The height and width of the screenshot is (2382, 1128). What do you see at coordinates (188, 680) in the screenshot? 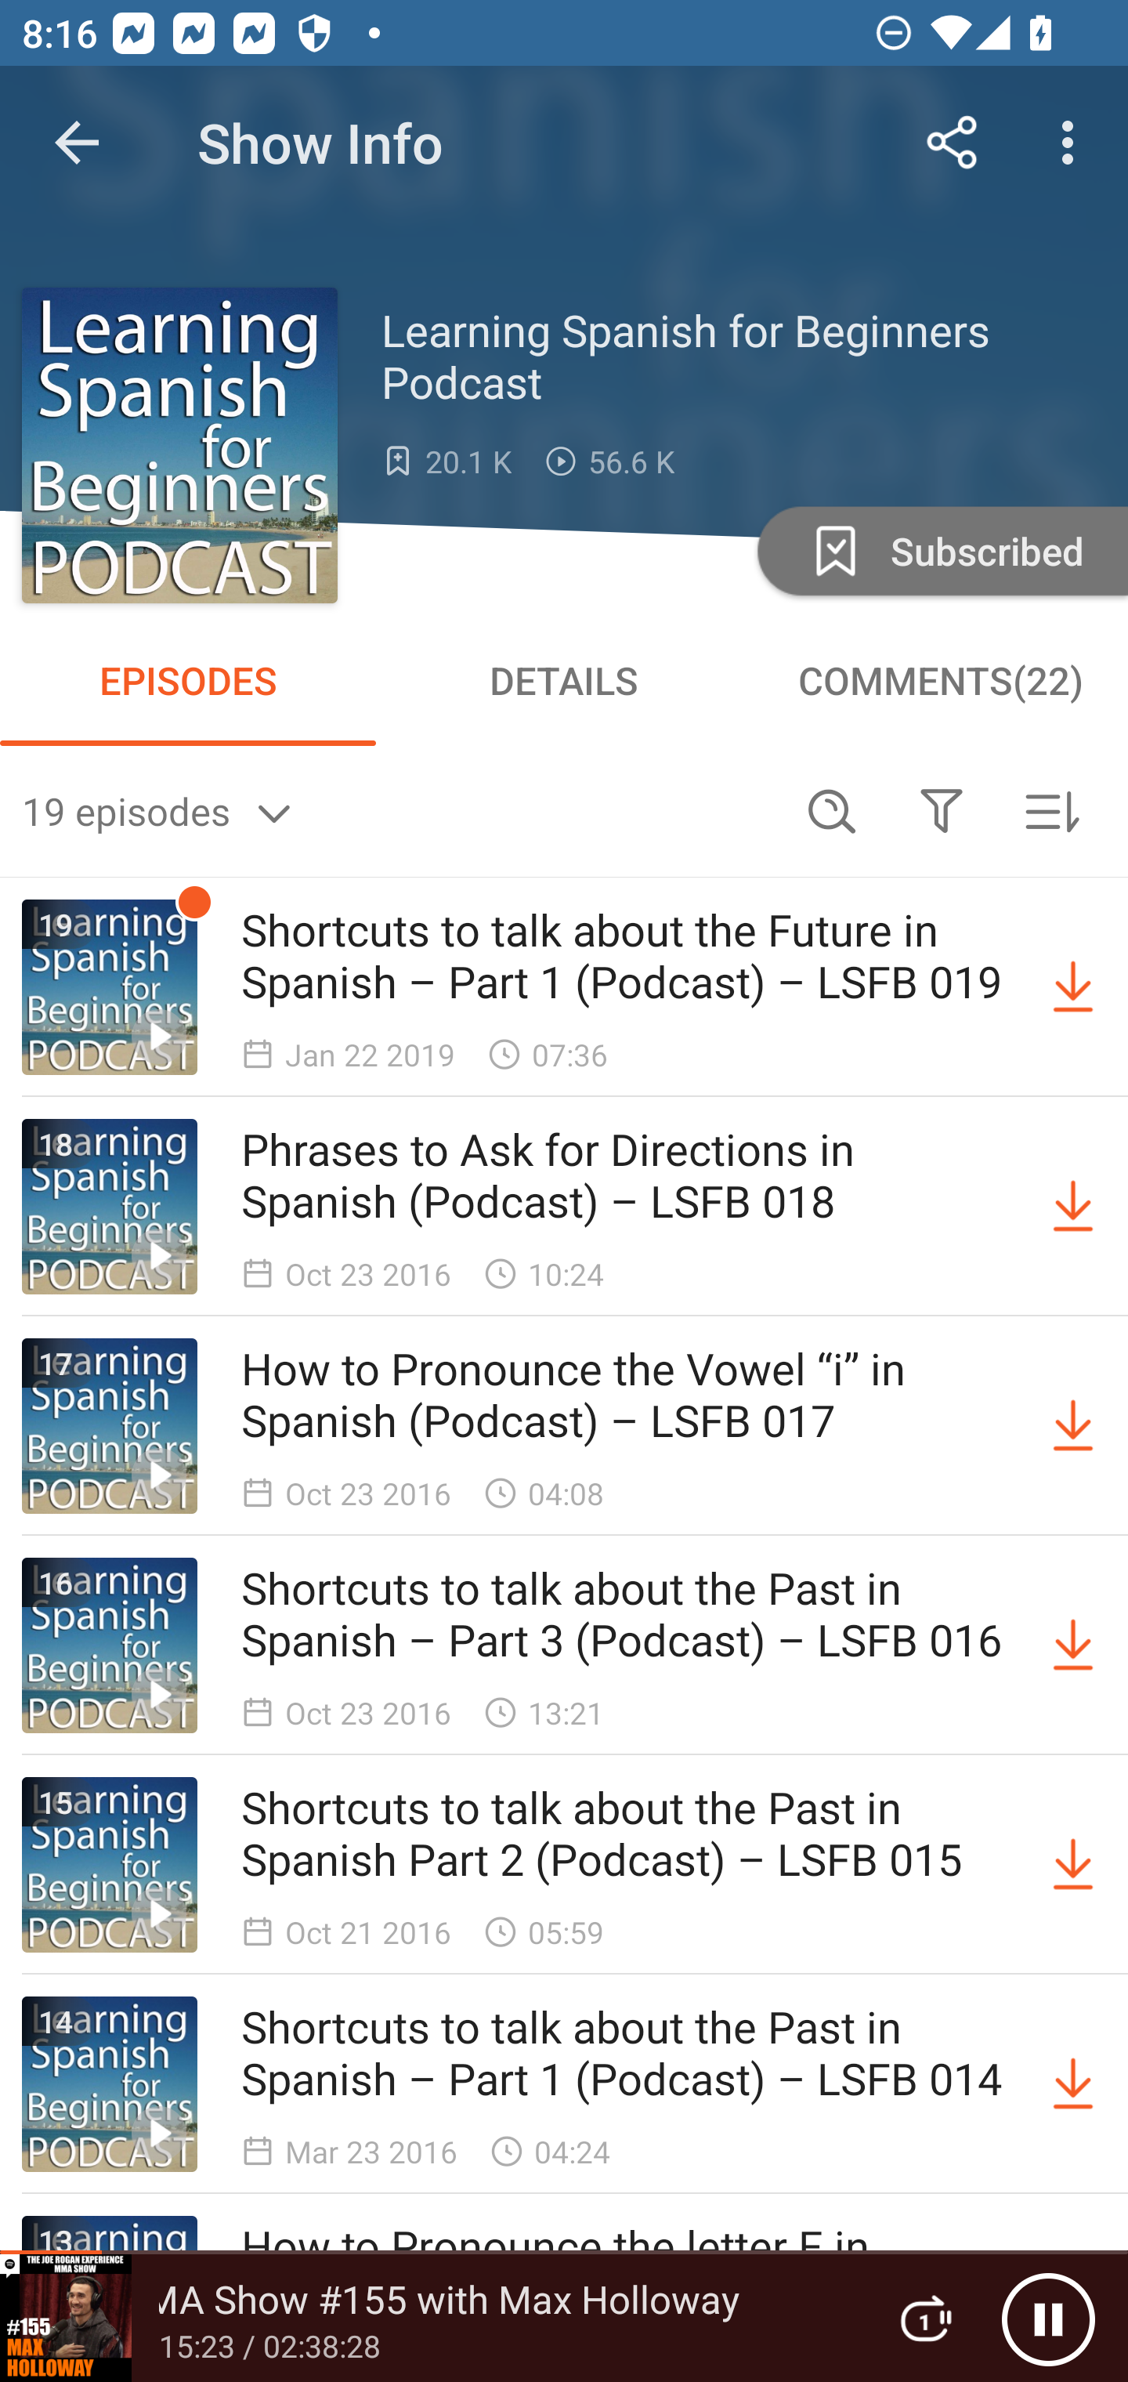
I see `EPISODES` at bounding box center [188, 680].